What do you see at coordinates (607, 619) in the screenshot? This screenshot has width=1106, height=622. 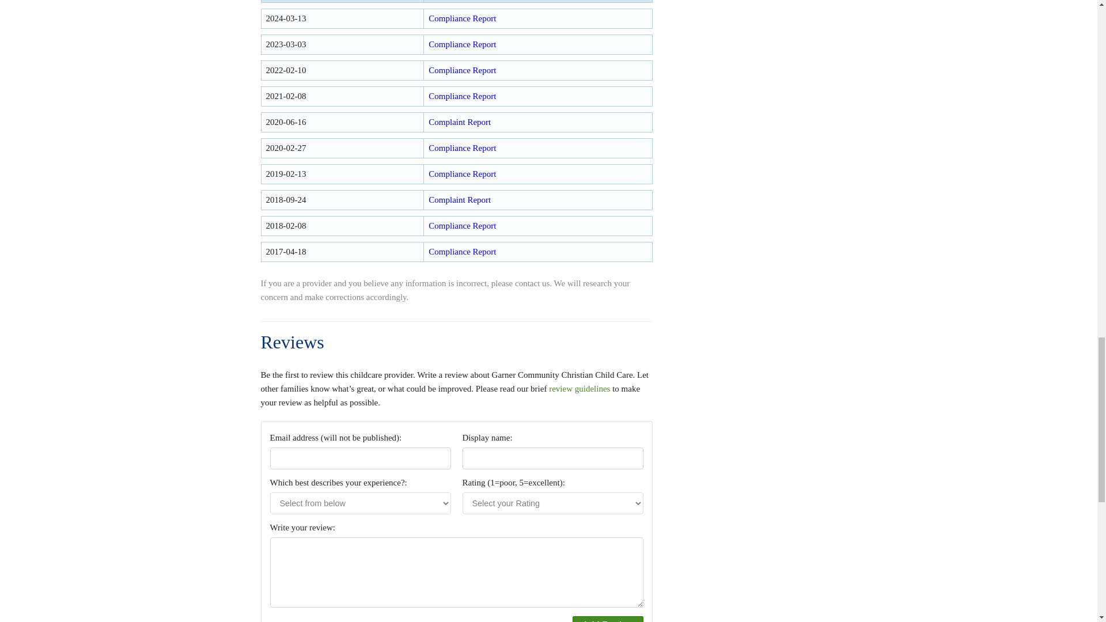 I see `Add Review` at bounding box center [607, 619].